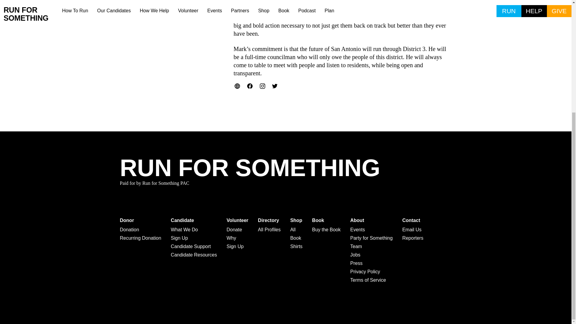  Describe the element at coordinates (326, 229) in the screenshot. I see `Buy the Book` at that location.